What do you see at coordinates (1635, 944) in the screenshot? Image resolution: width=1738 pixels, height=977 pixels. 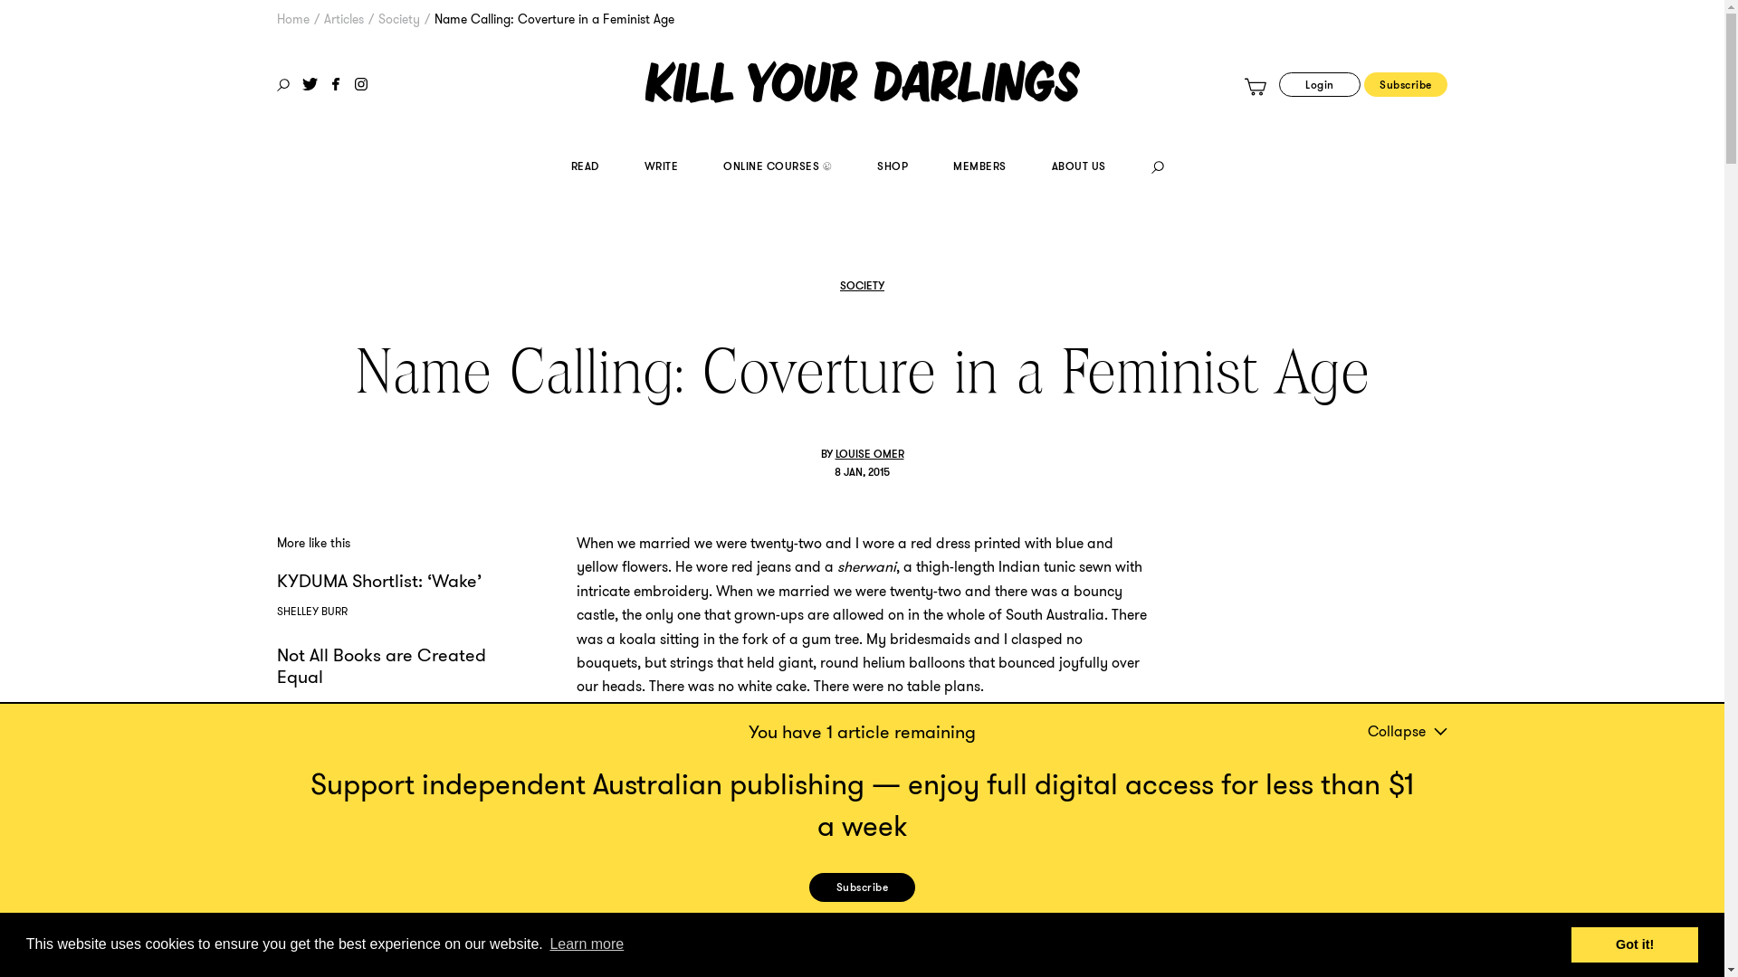 I see `Got it!` at bounding box center [1635, 944].